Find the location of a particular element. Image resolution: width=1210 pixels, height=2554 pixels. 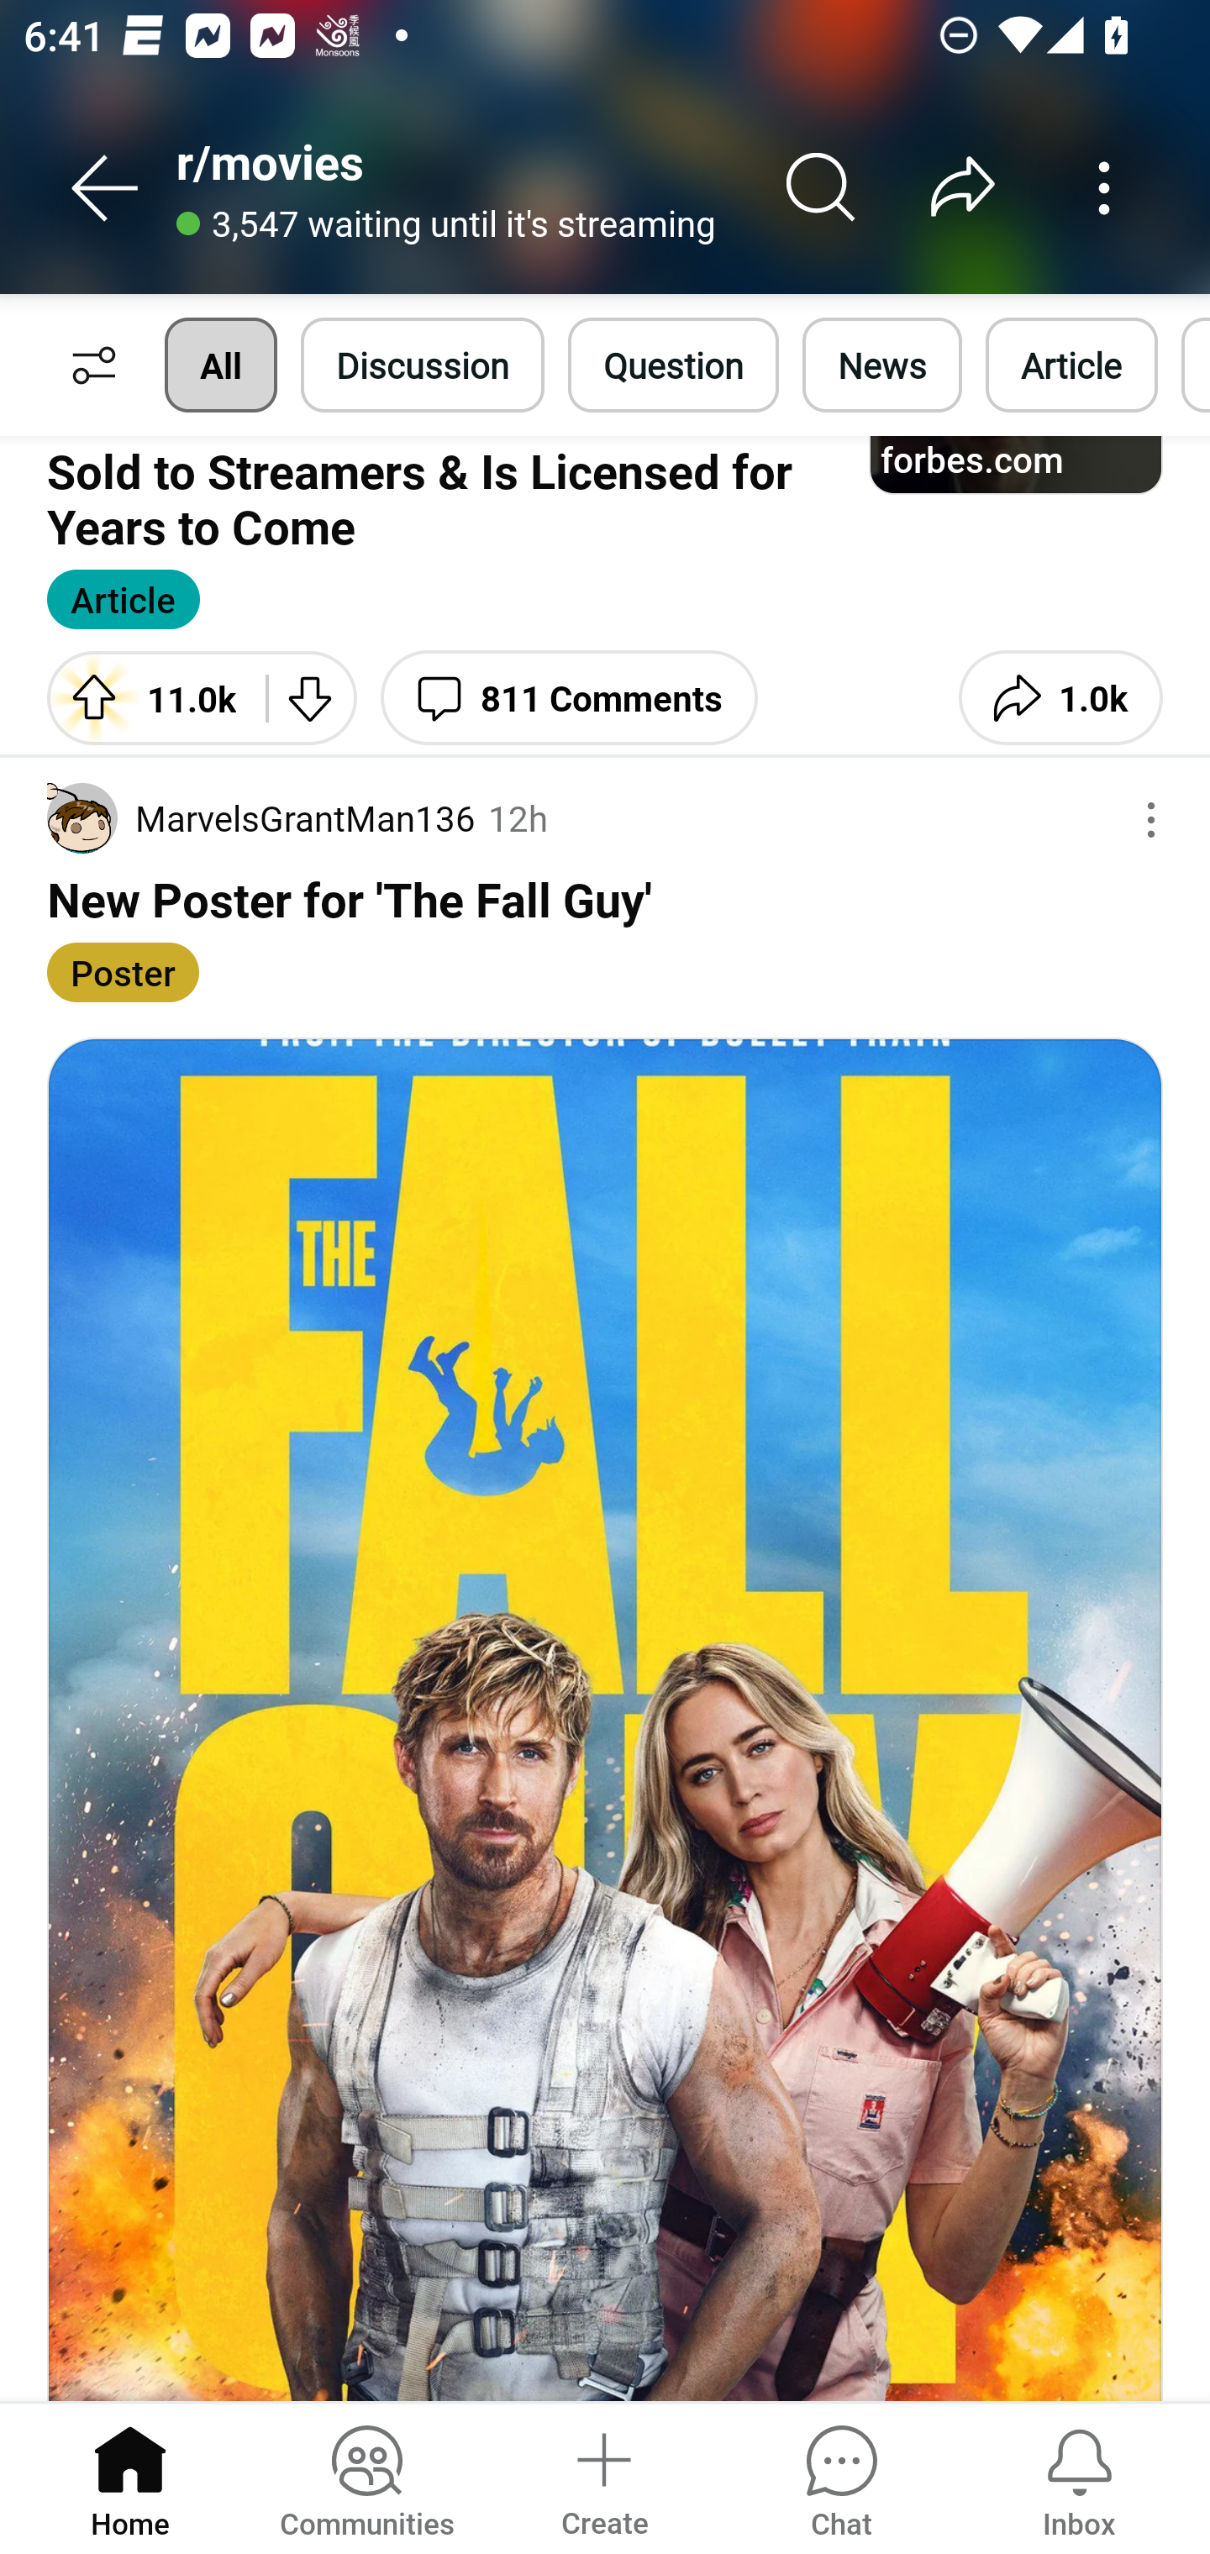

Downvote is located at coordinates (312, 697).